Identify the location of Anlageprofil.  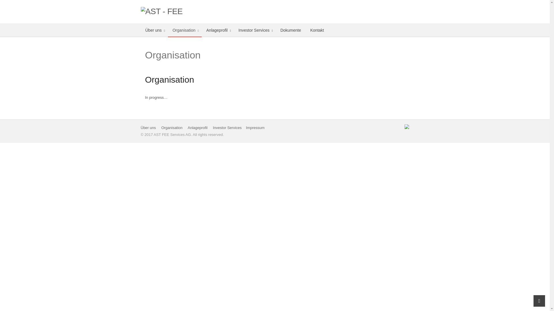
(197, 128).